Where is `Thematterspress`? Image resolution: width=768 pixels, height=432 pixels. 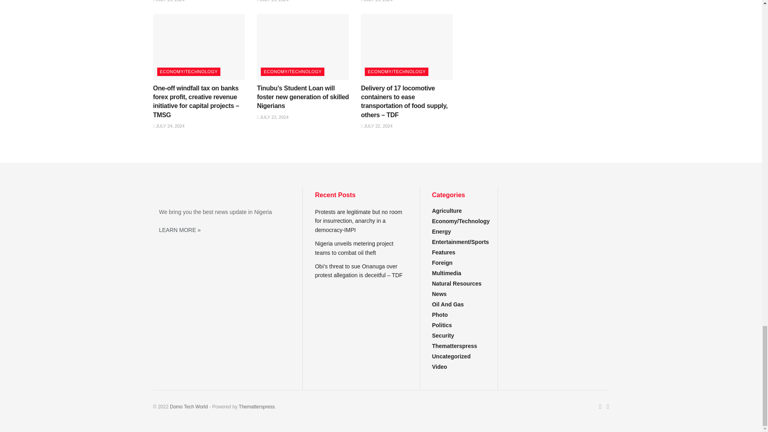
Thematterspress is located at coordinates (257, 406).